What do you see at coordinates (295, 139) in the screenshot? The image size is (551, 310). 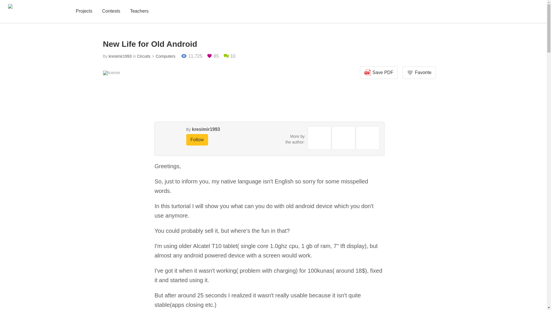 I see `More by the author:` at bounding box center [295, 139].